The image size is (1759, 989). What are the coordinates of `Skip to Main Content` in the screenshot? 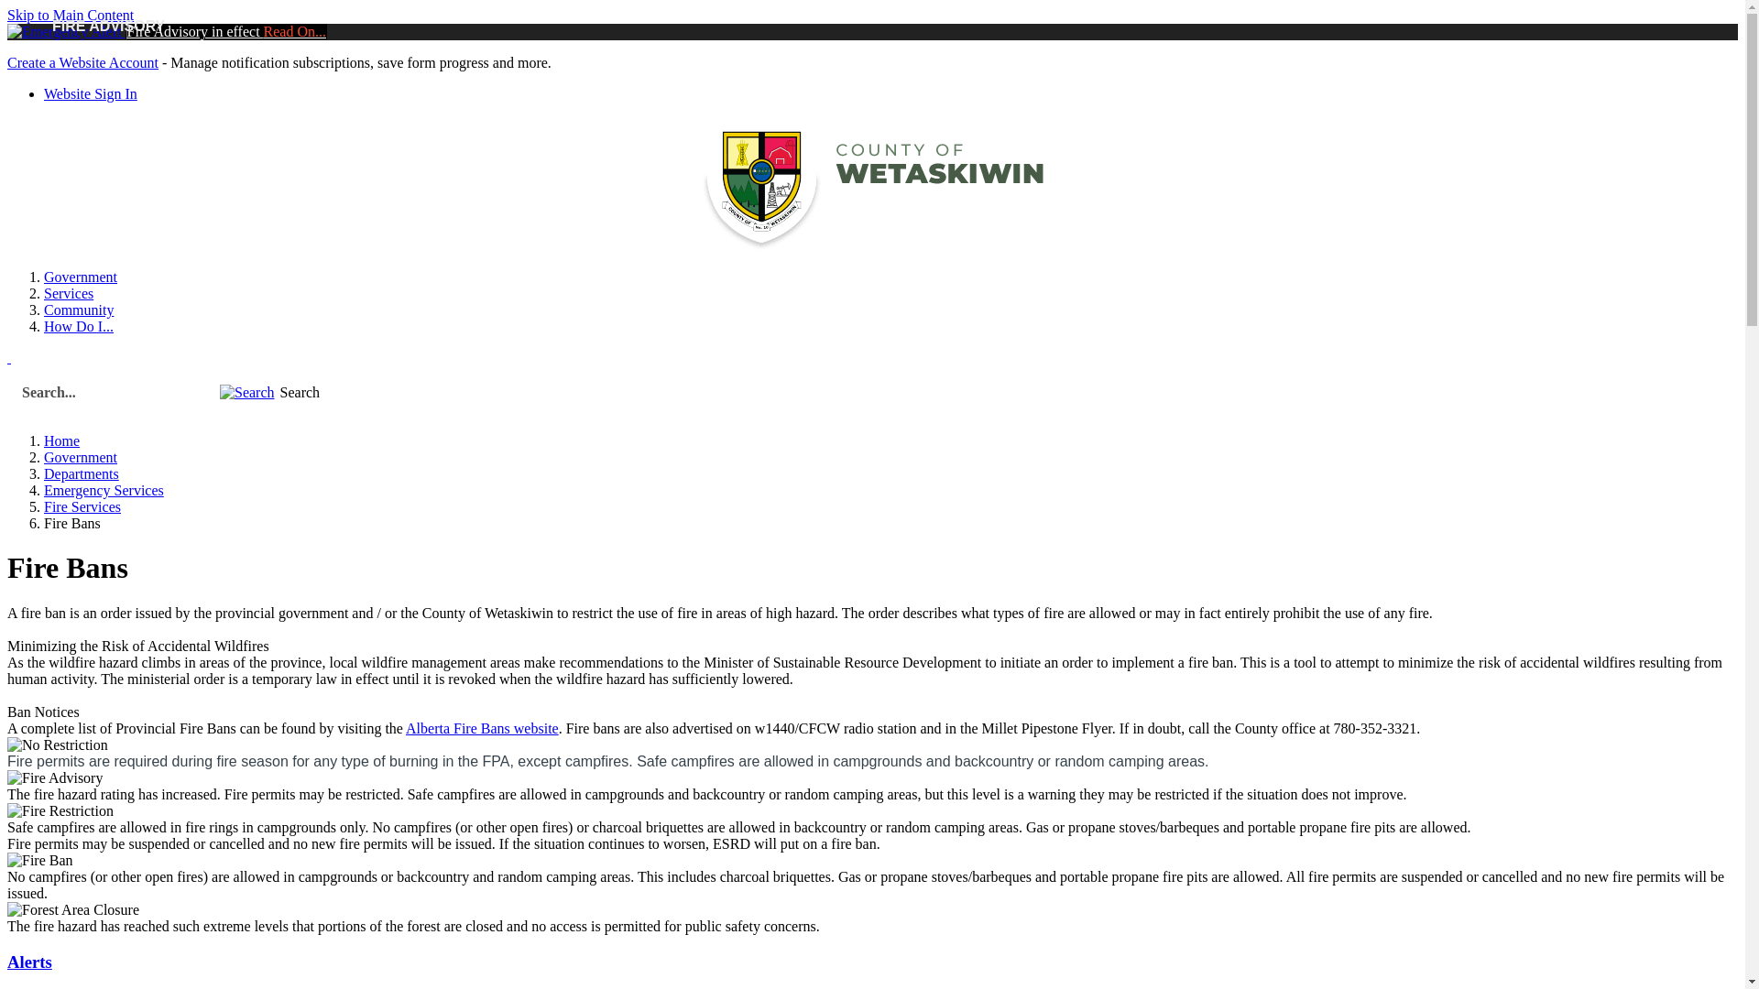 It's located at (71, 15).